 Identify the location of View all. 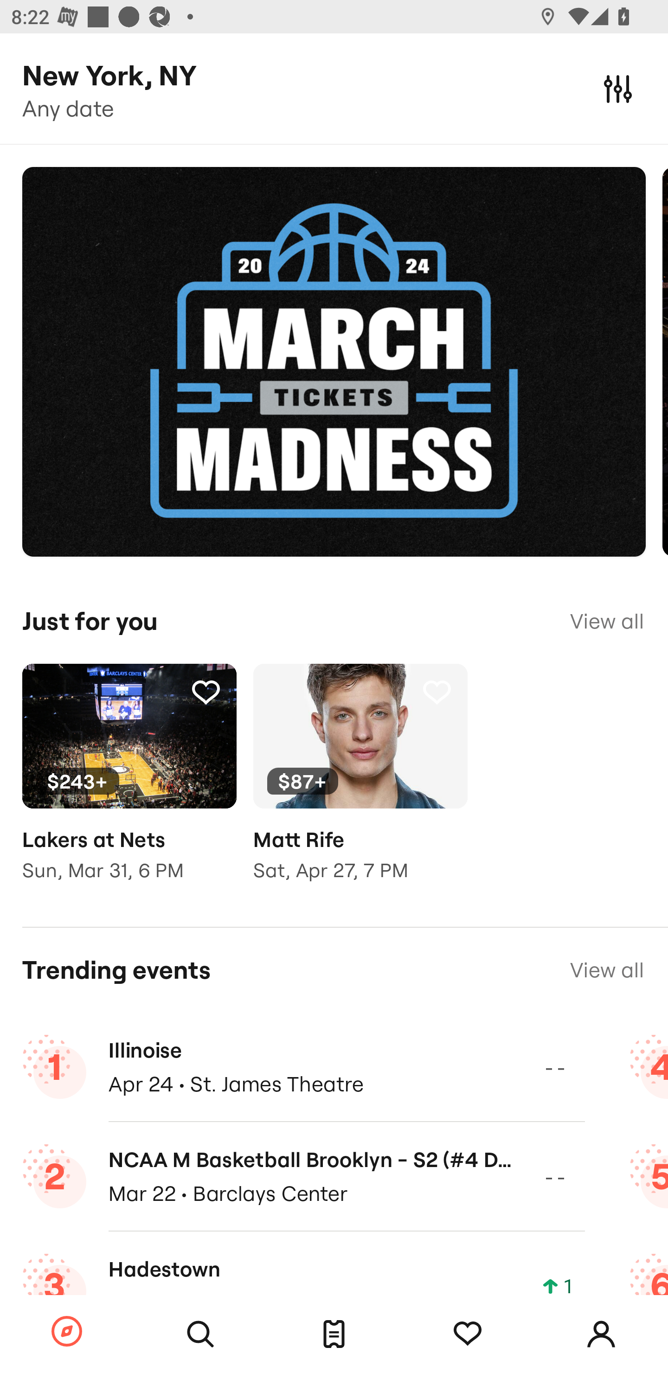
(607, 621).